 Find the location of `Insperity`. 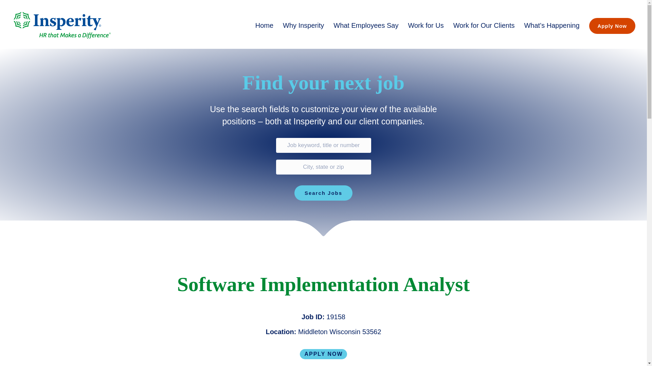

Insperity is located at coordinates (62, 25).